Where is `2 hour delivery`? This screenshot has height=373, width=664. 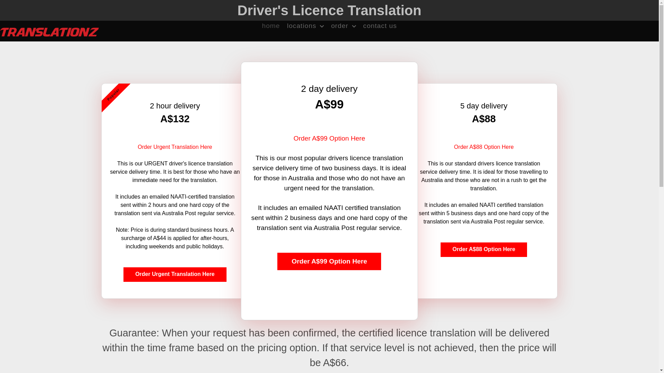 2 hour delivery is located at coordinates (175, 106).